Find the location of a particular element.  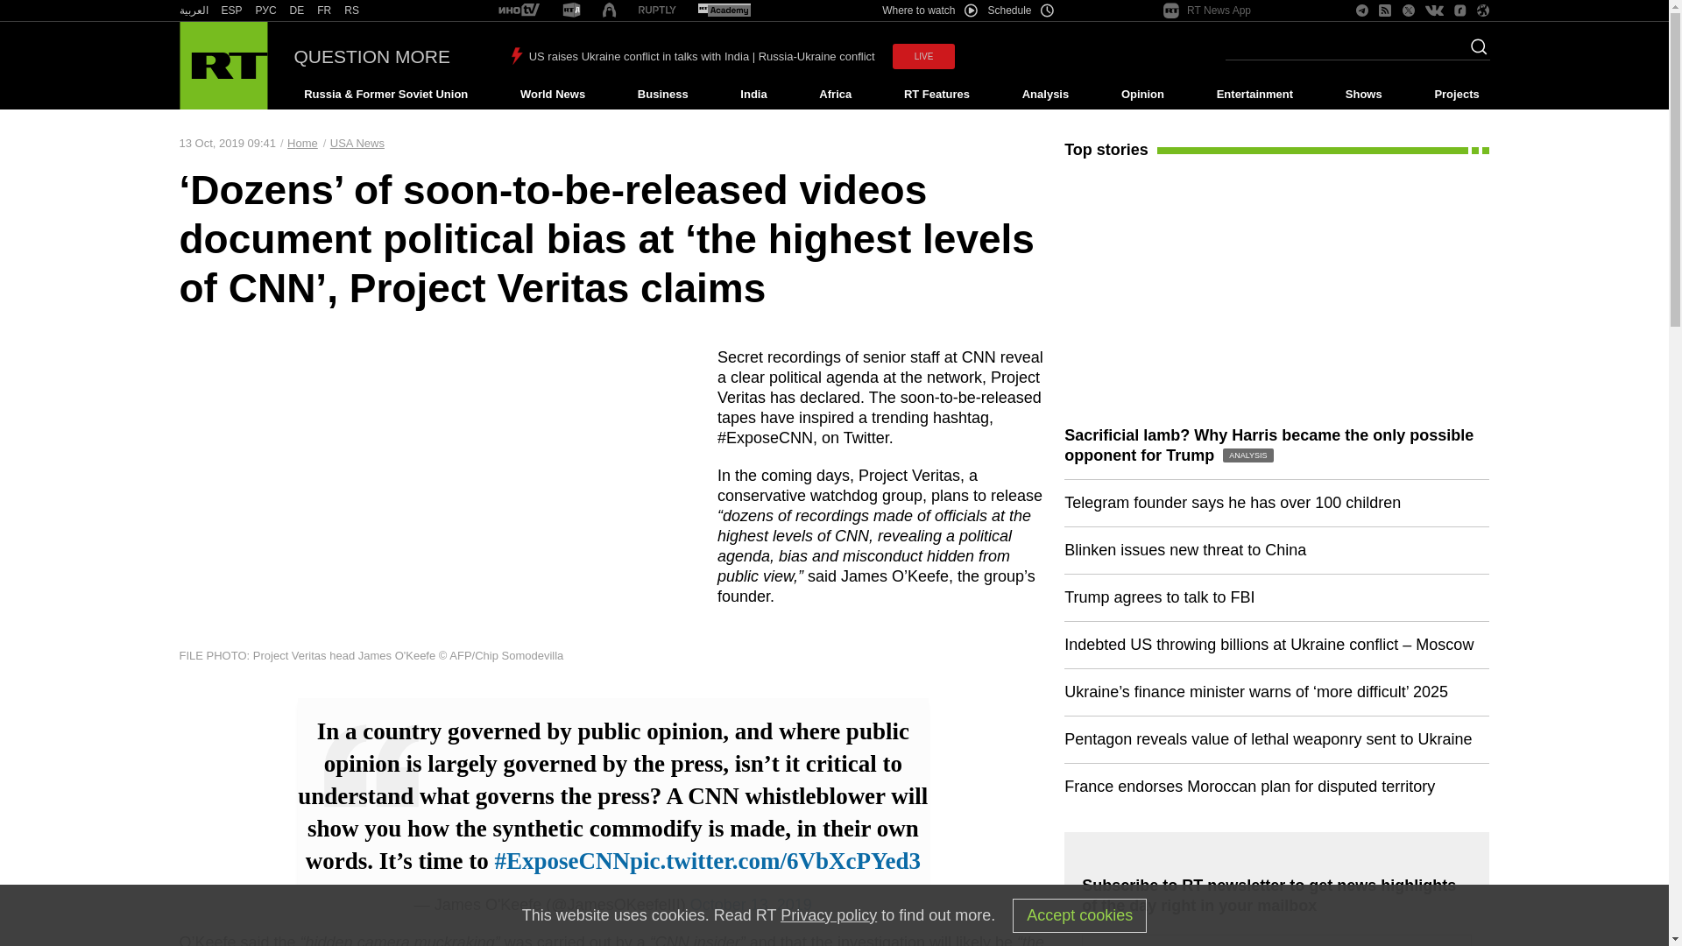

RT  is located at coordinates (296, 11).